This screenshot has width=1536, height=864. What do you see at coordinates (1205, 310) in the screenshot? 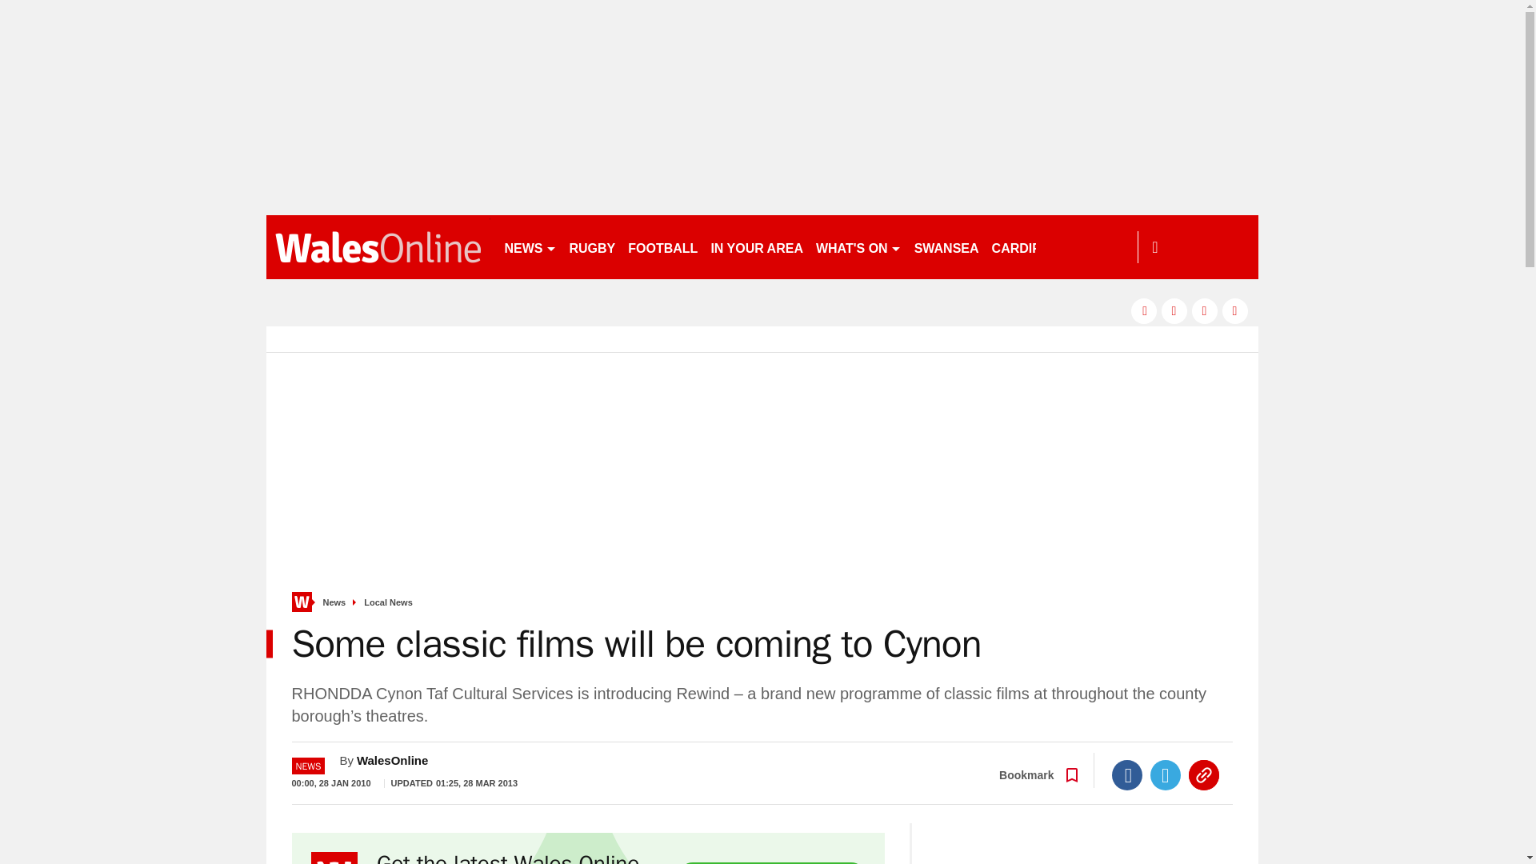
I see `pinterest` at bounding box center [1205, 310].